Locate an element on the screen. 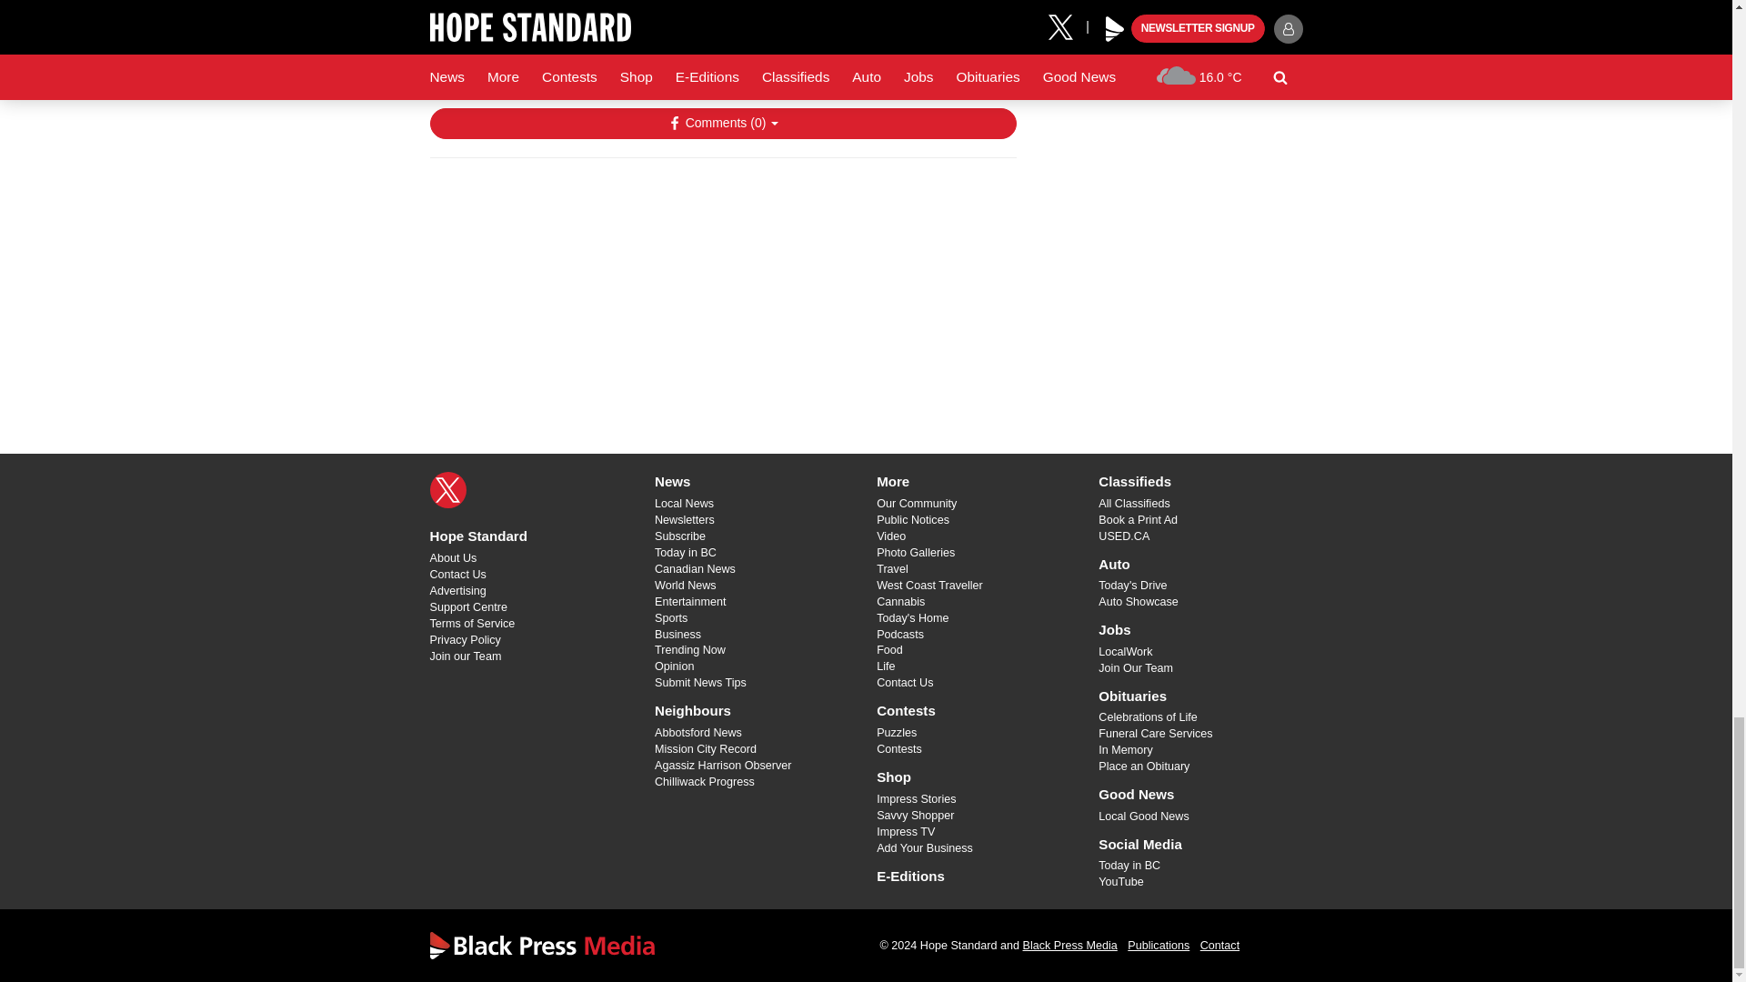 The image size is (1746, 982). Show Comments is located at coordinates (722, 124).